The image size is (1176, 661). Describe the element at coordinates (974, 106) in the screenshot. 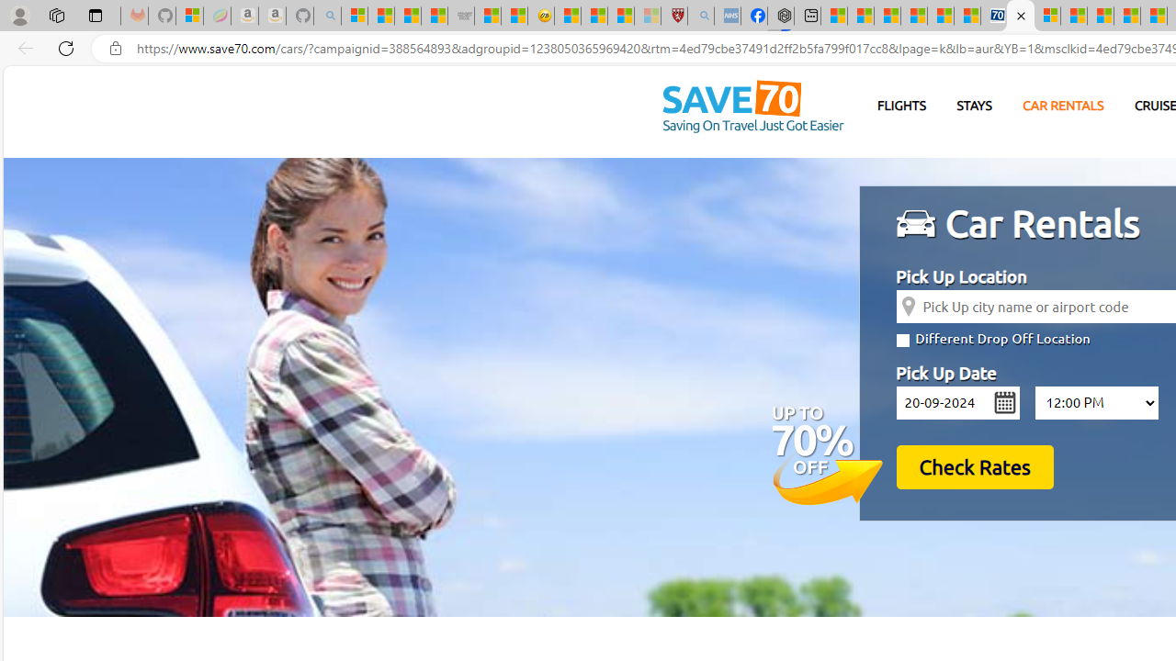

I see `STAYS` at that location.